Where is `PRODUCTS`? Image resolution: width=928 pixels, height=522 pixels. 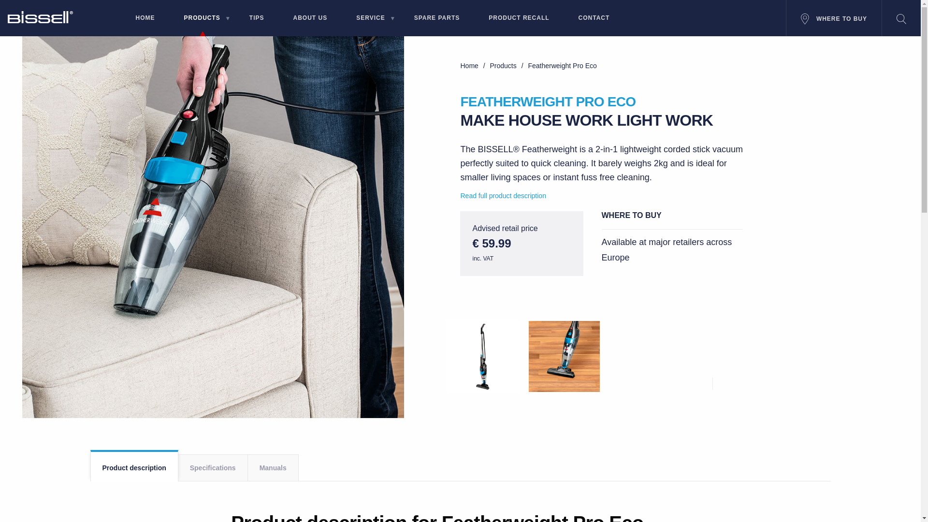
PRODUCTS is located at coordinates (202, 20).